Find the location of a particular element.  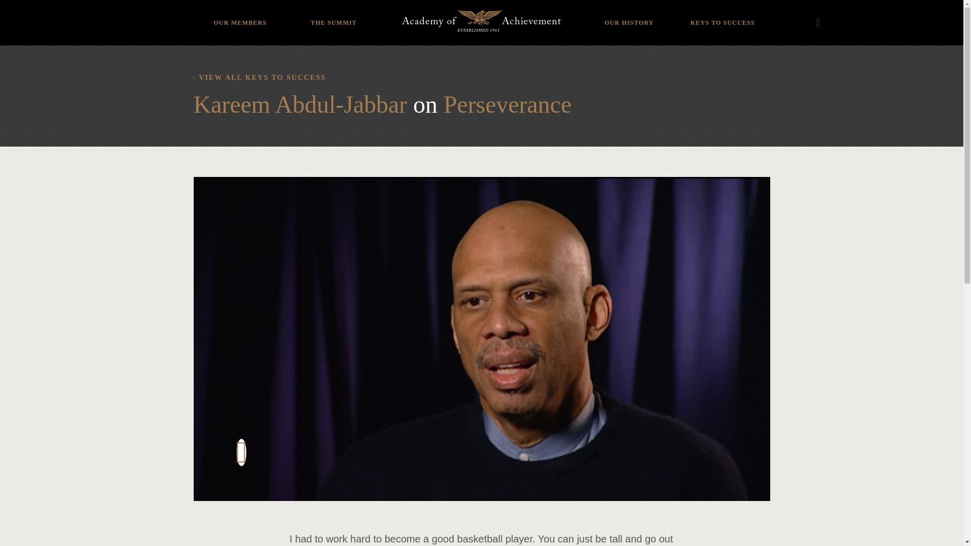

ACHIEVER UNIVERSE is located at coordinates (240, 16).